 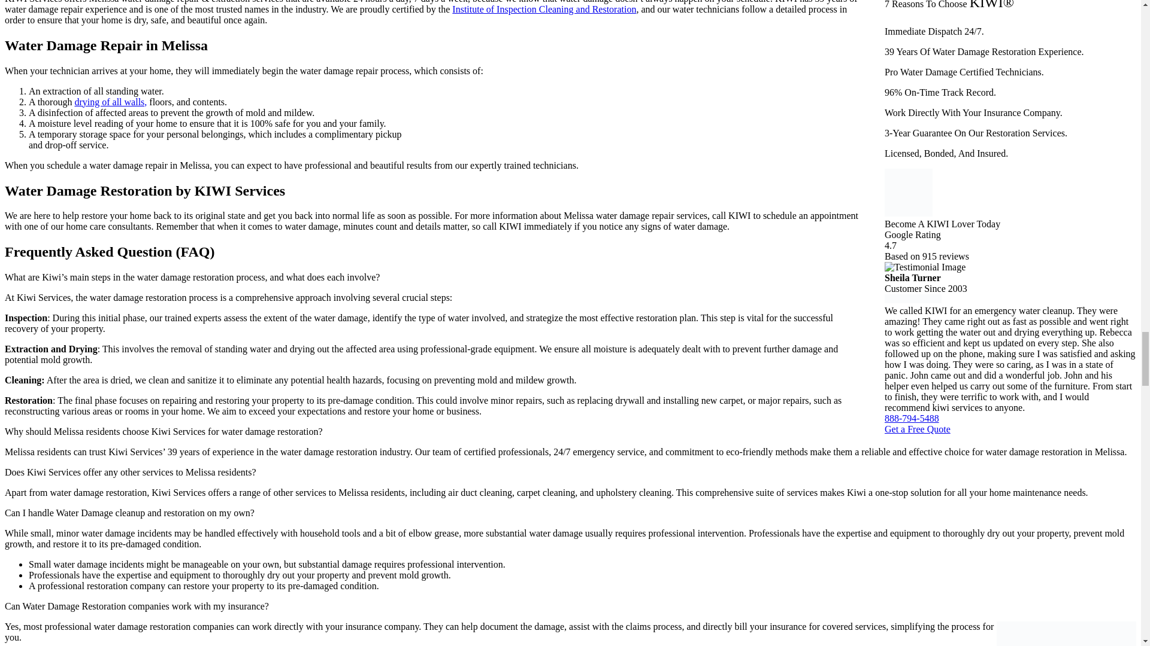 What do you see at coordinates (544, 8) in the screenshot?
I see `IICRC` at bounding box center [544, 8].